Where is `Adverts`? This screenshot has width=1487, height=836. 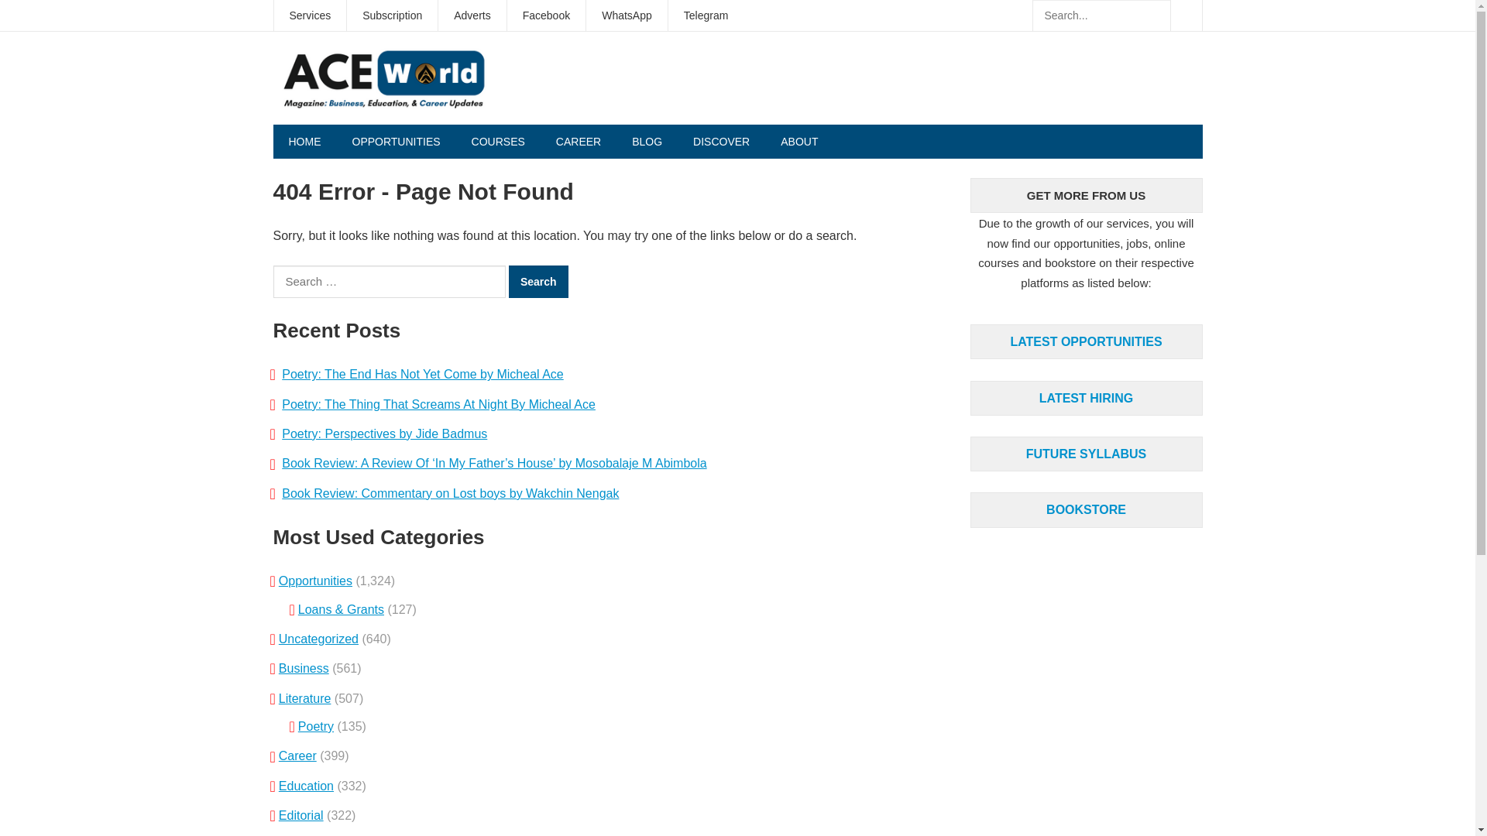 Adverts is located at coordinates (472, 15).